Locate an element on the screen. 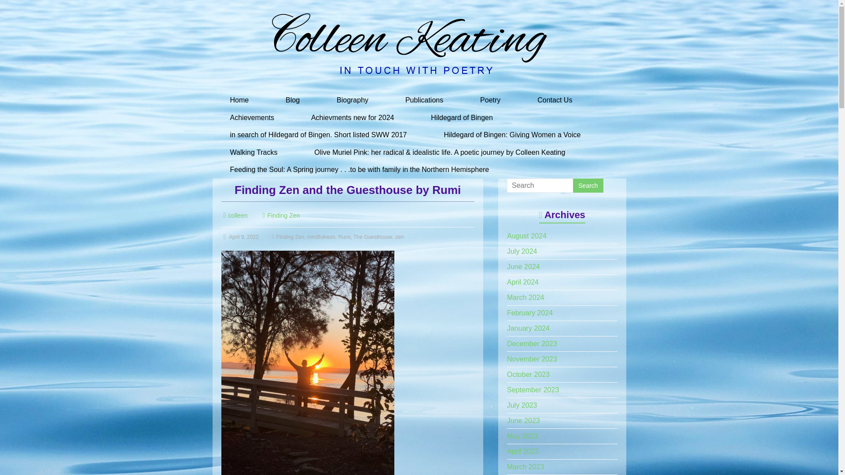 The width and height of the screenshot is (845, 475). Rumi is located at coordinates (344, 237).